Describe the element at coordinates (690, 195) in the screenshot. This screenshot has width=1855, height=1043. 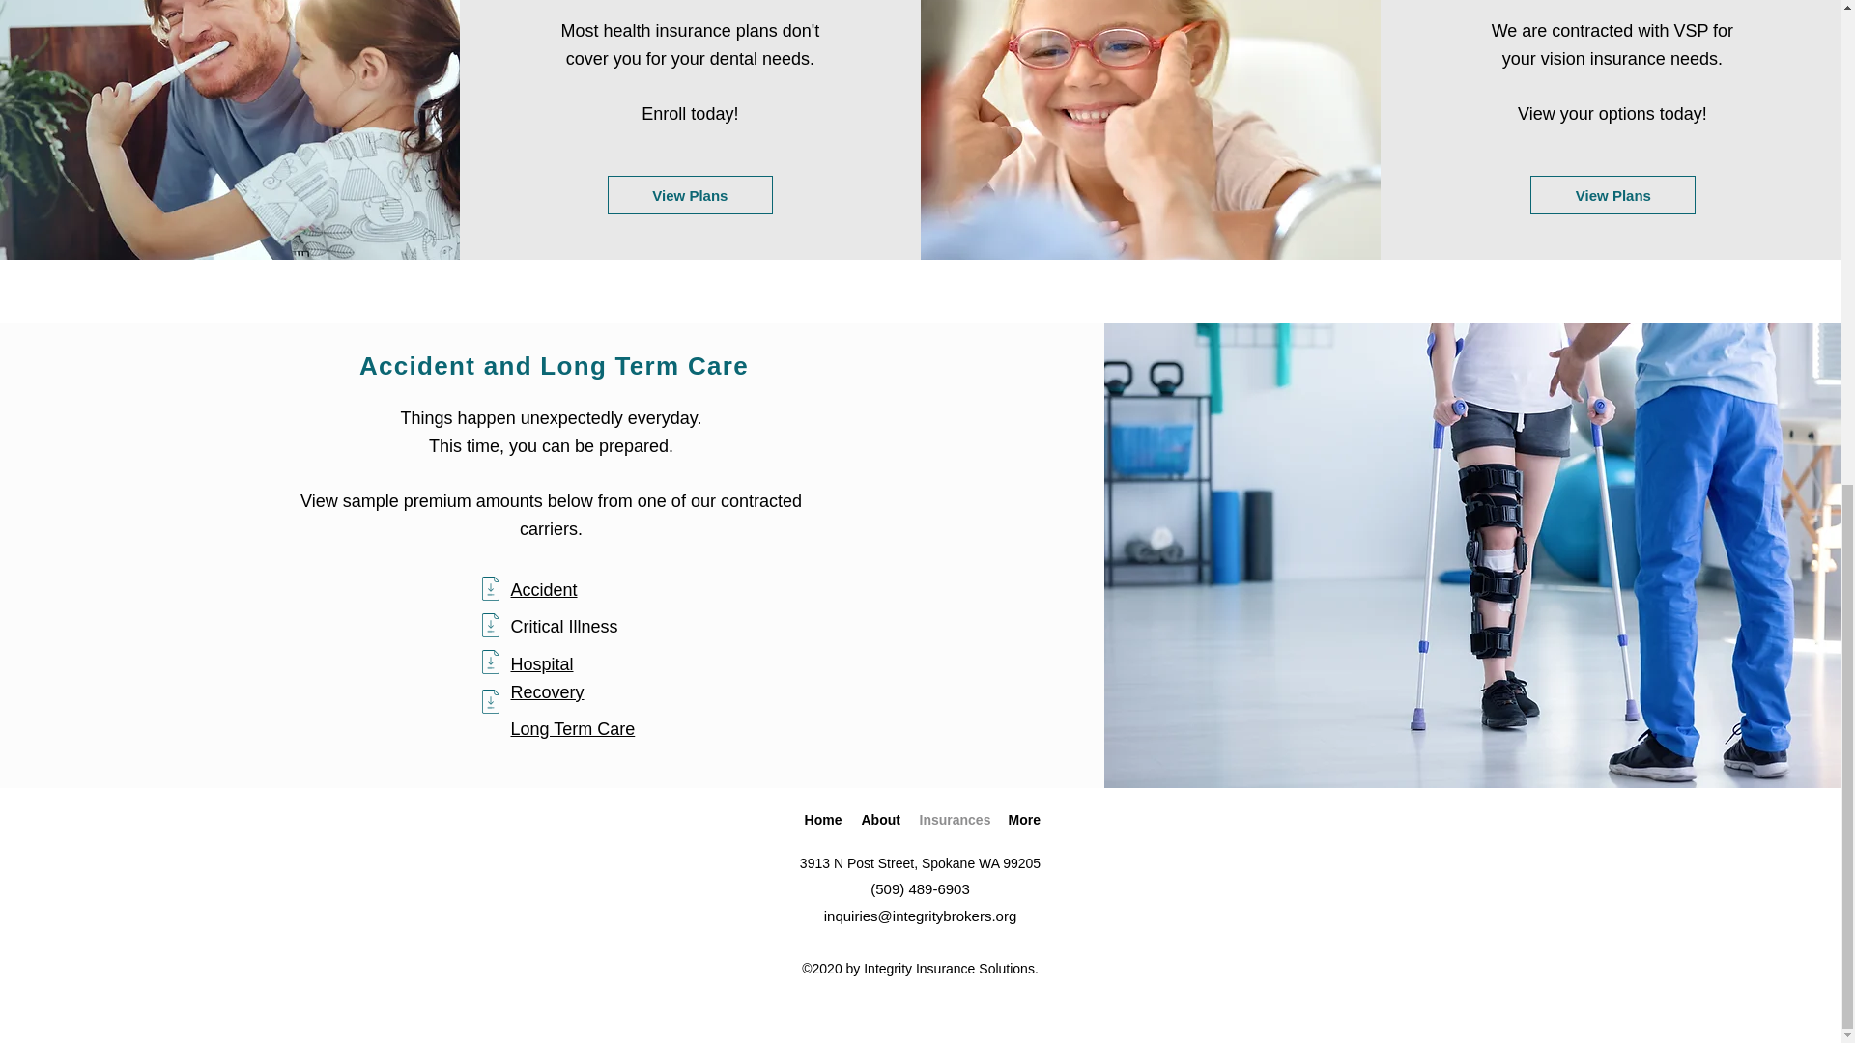
I see `View Plans` at that location.